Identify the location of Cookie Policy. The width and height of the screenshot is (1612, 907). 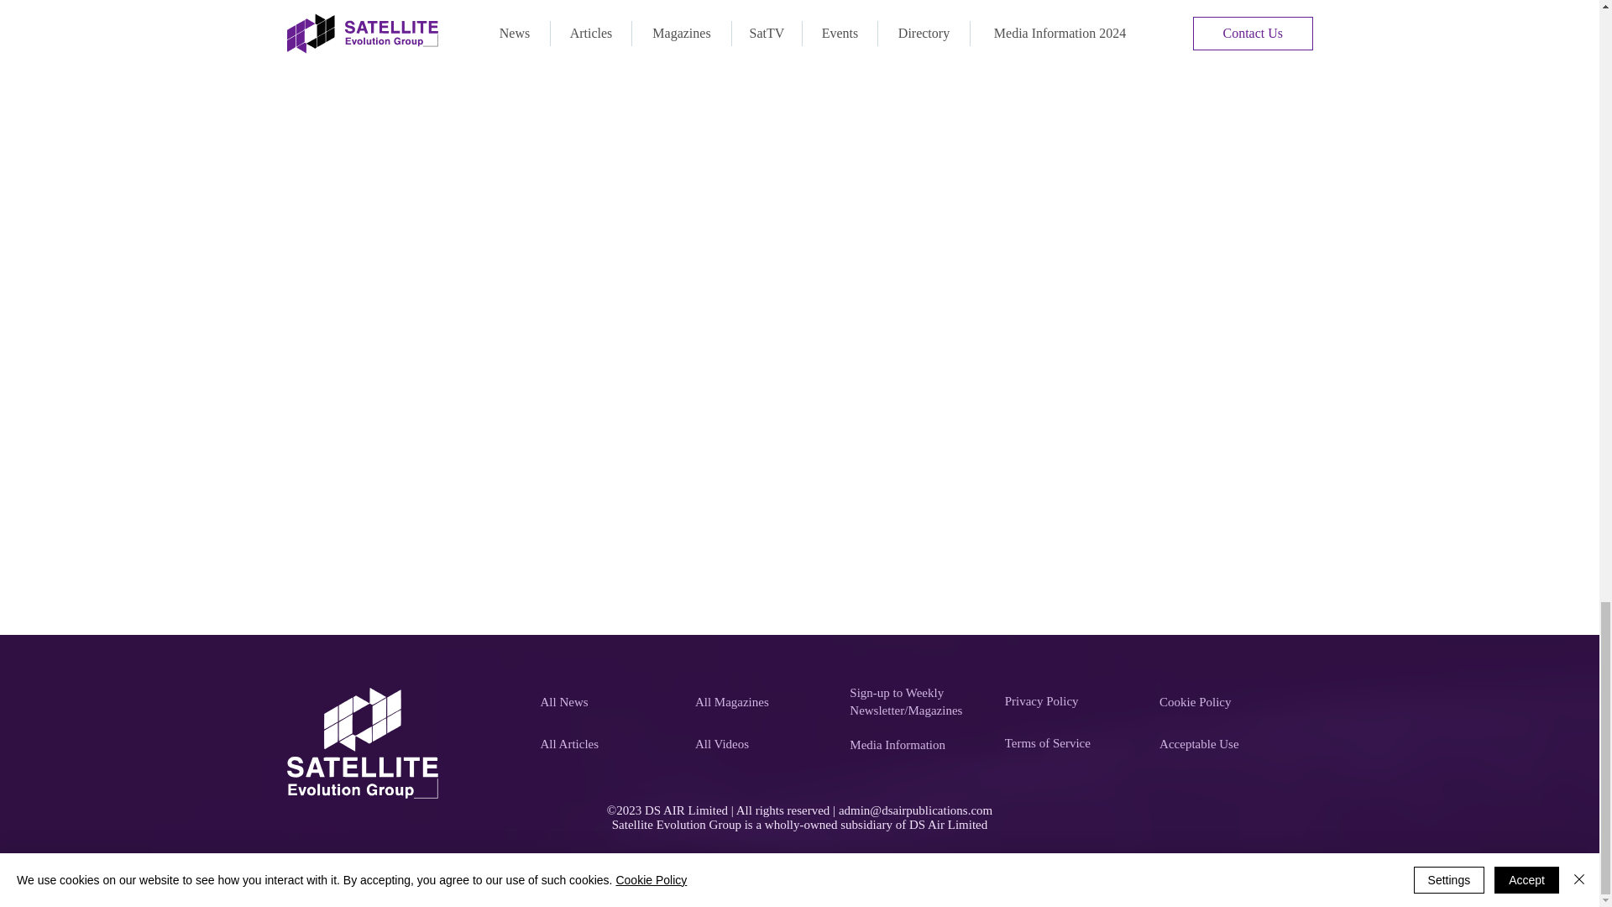
(1227, 702).